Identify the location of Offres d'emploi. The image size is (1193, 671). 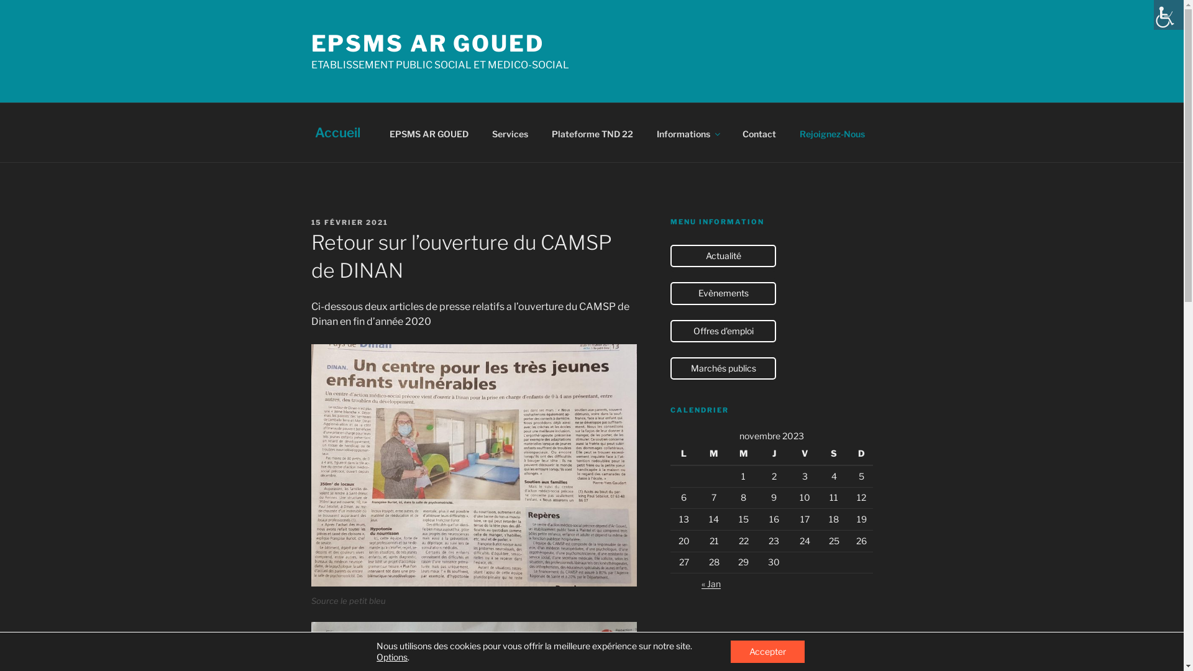
(723, 331).